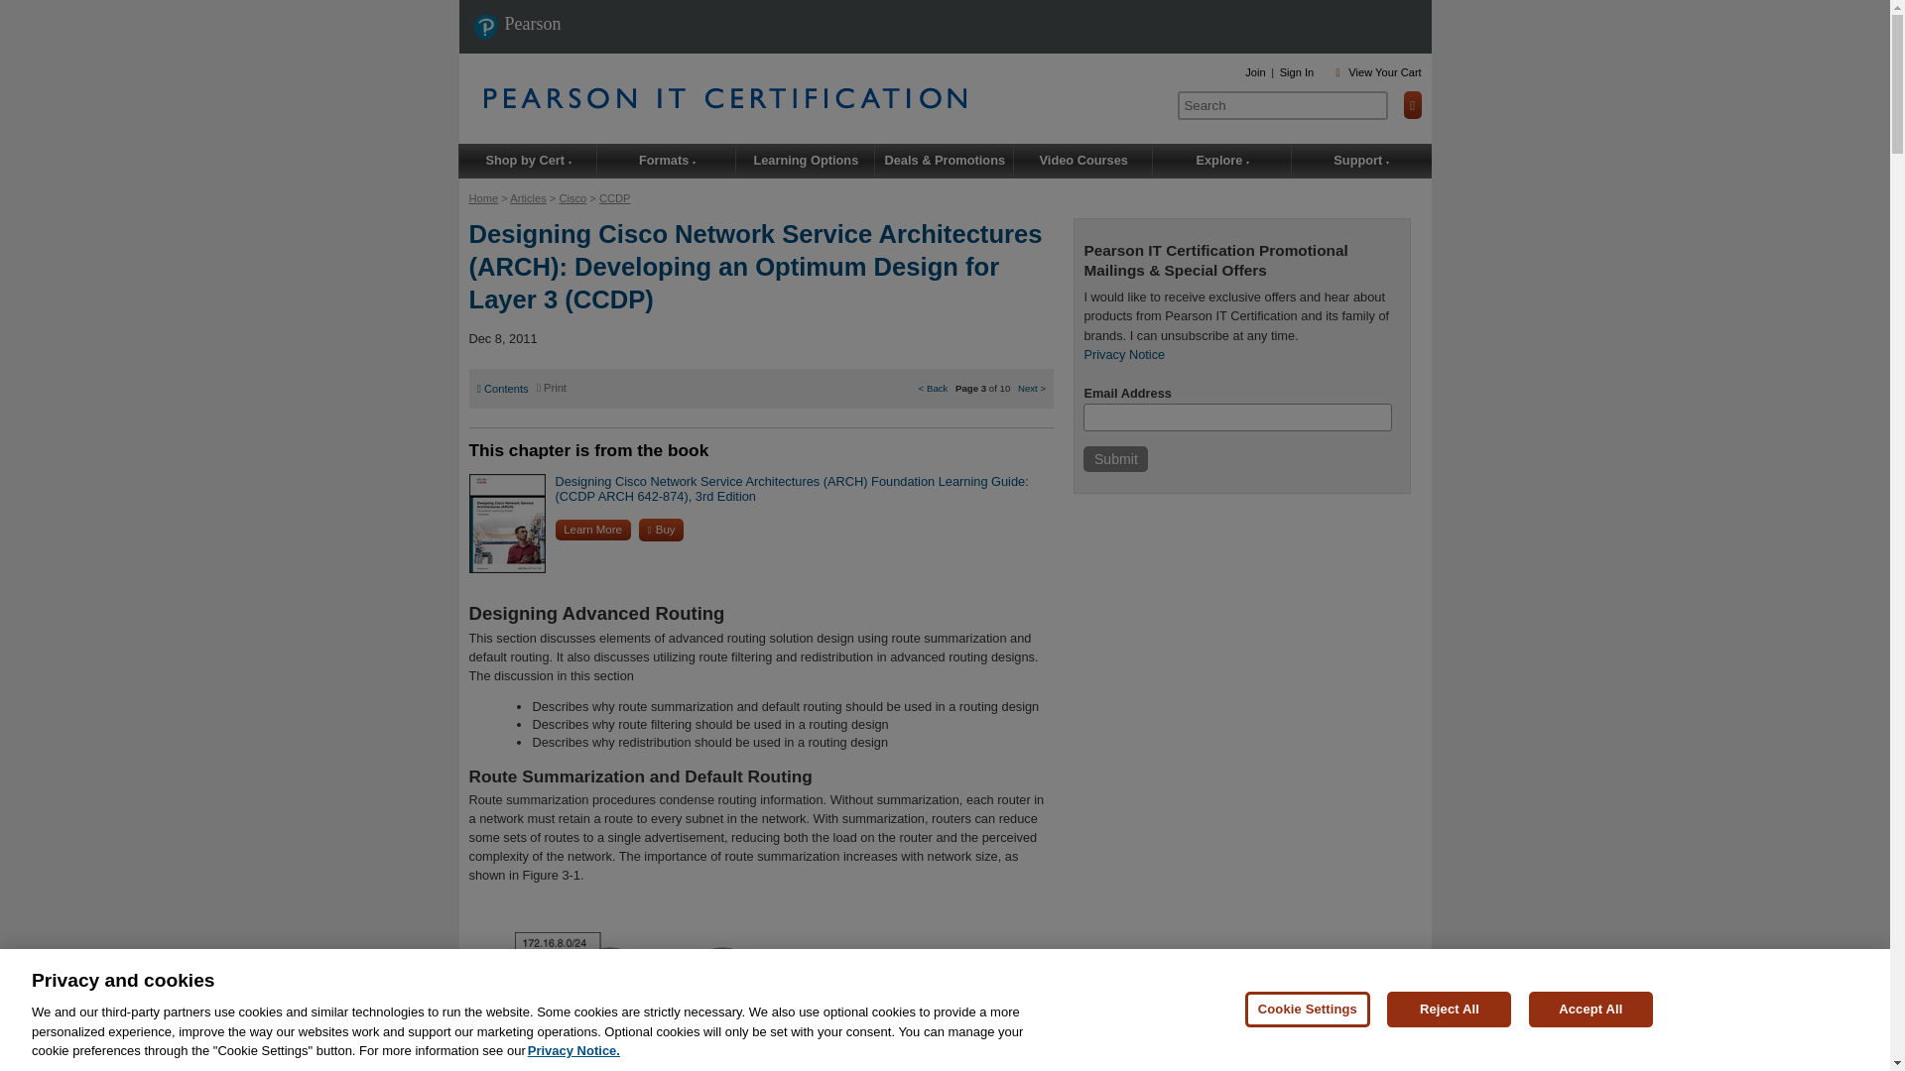 Image resolution: width=1905 pixels, height=1071 pixels. I want to click on Figure 3-1, so click(522, 1069).